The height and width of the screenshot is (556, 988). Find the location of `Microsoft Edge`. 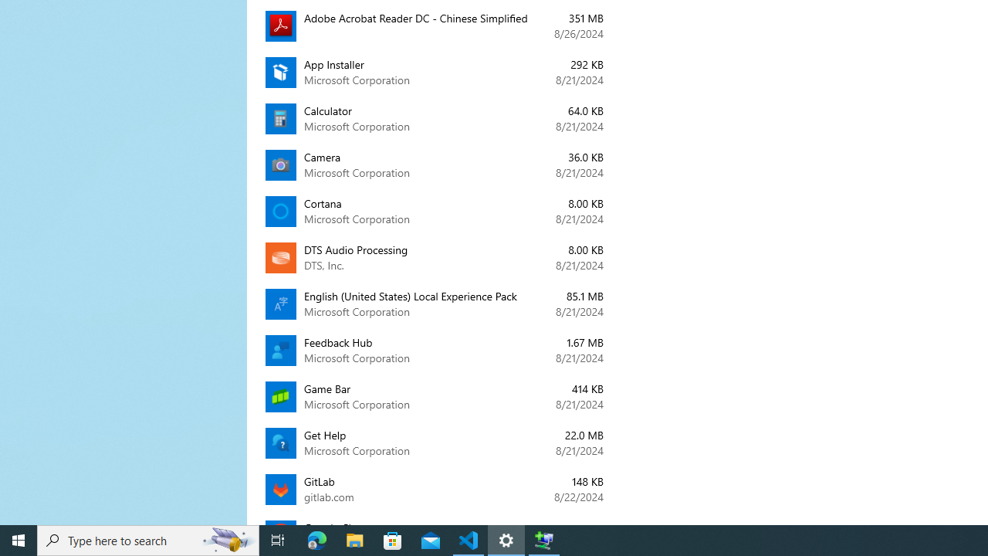

Microsoft Edge is located at coordinates (317, 541).